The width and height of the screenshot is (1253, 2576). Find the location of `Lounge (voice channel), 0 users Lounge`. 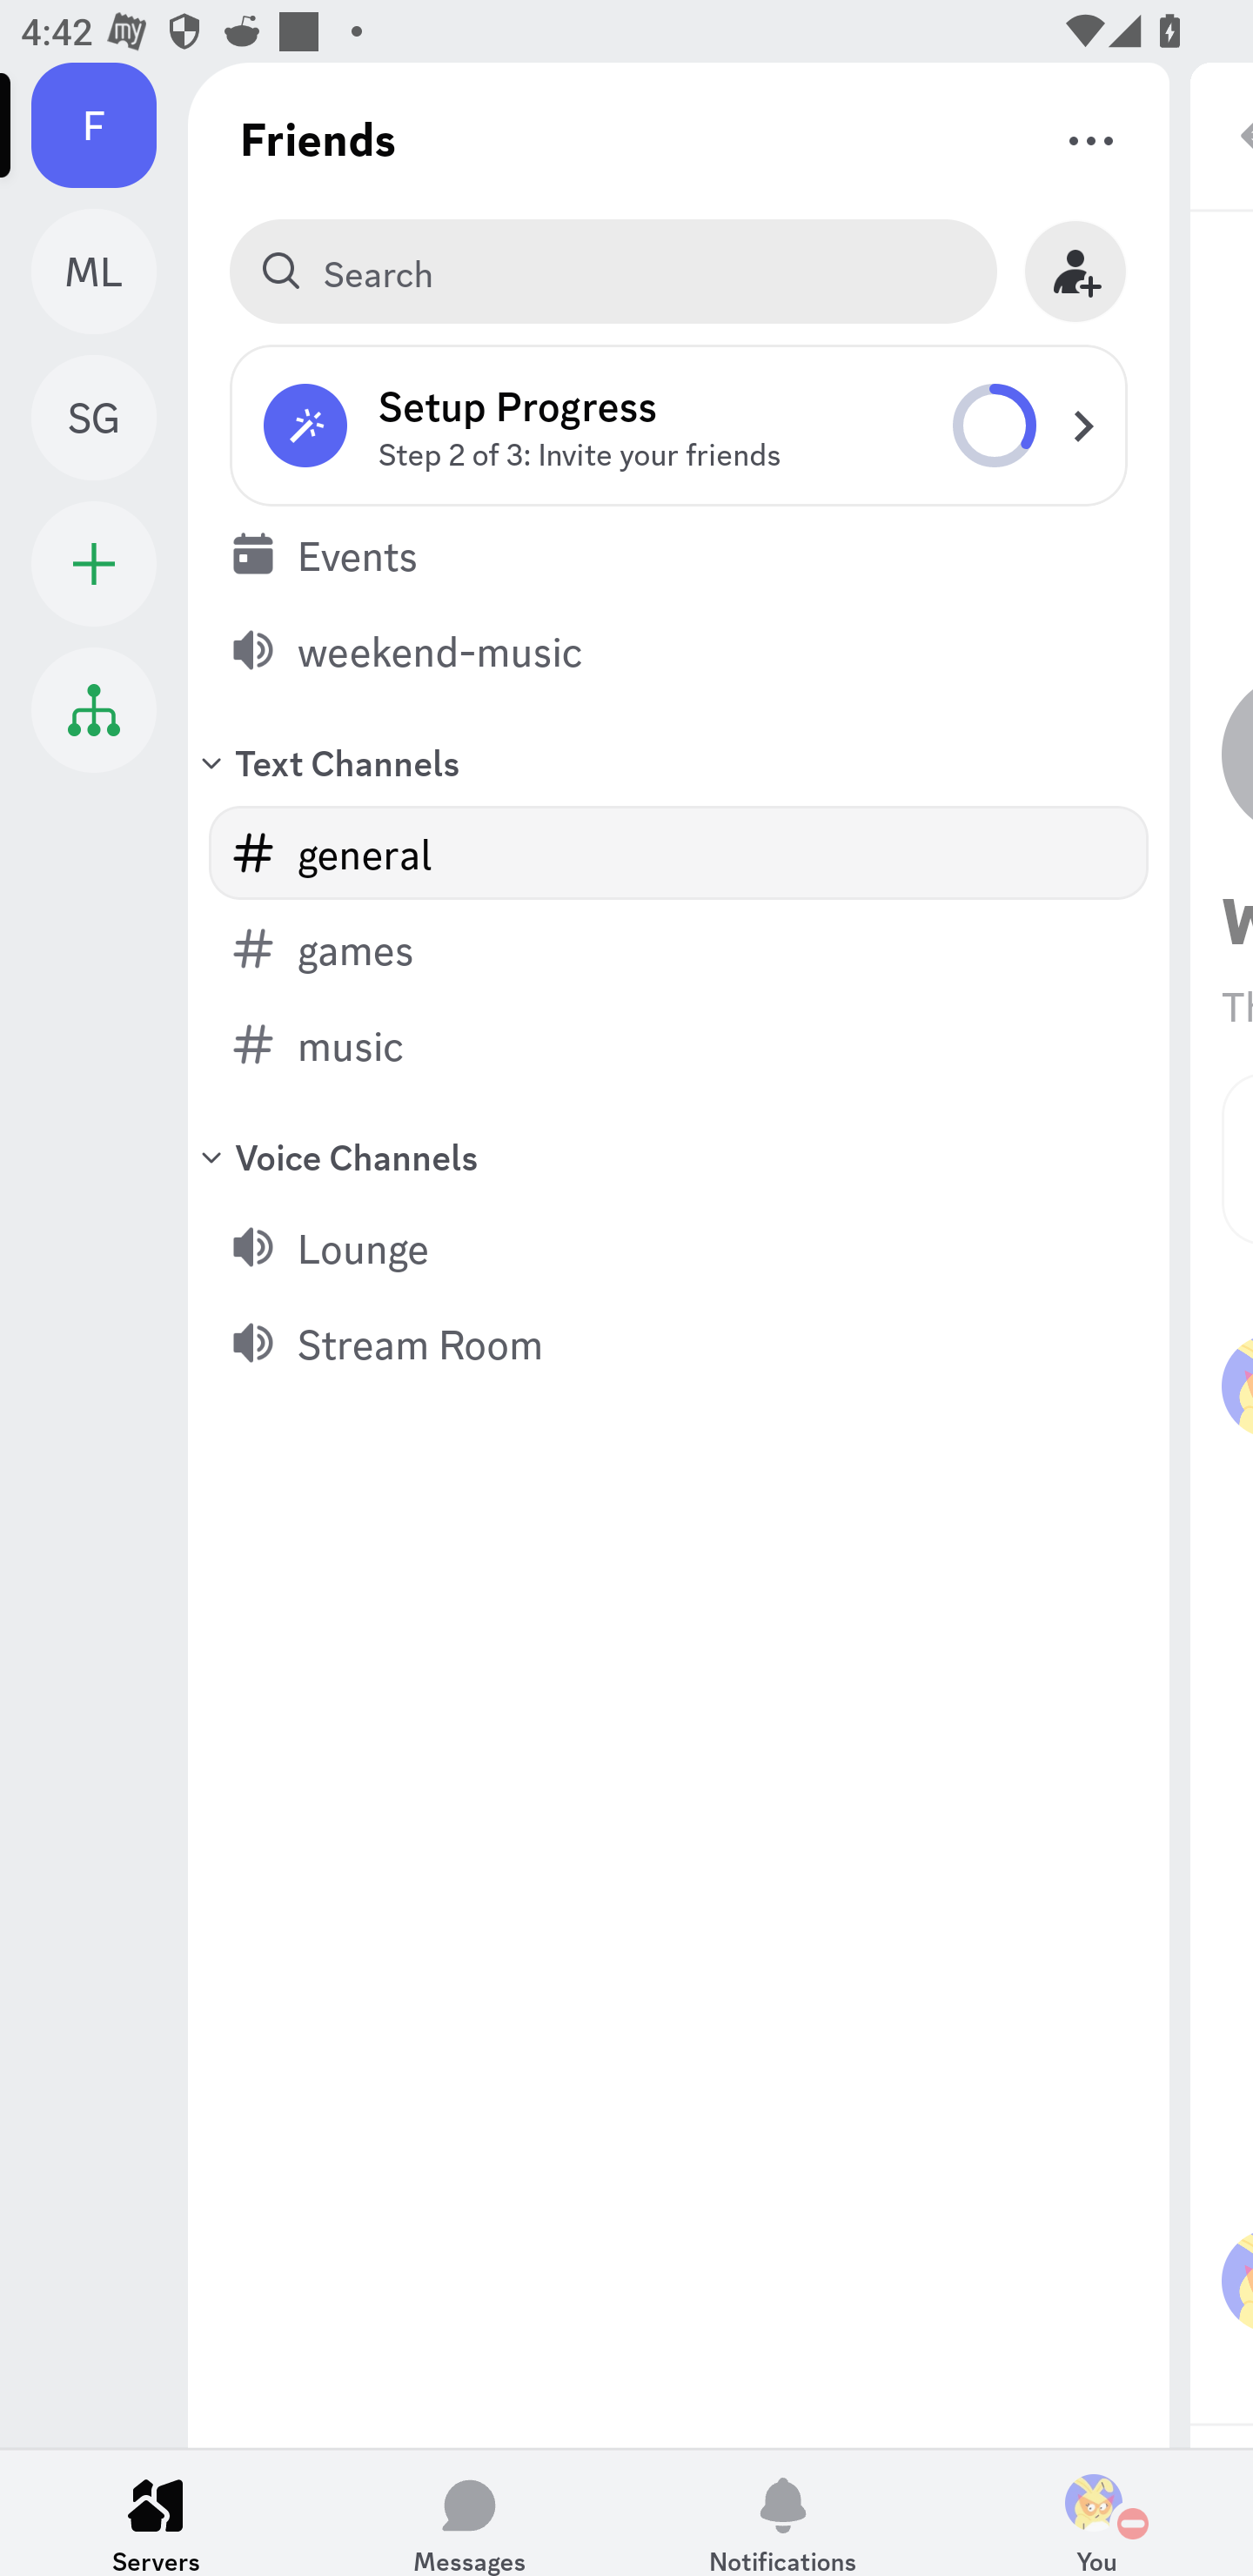

Lounge (voice channel), 0 users Lounge is located at coordinates (679, 1246).